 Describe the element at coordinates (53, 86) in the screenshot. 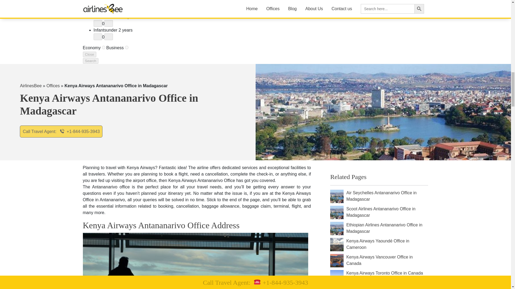

I see `Offices` at that location.